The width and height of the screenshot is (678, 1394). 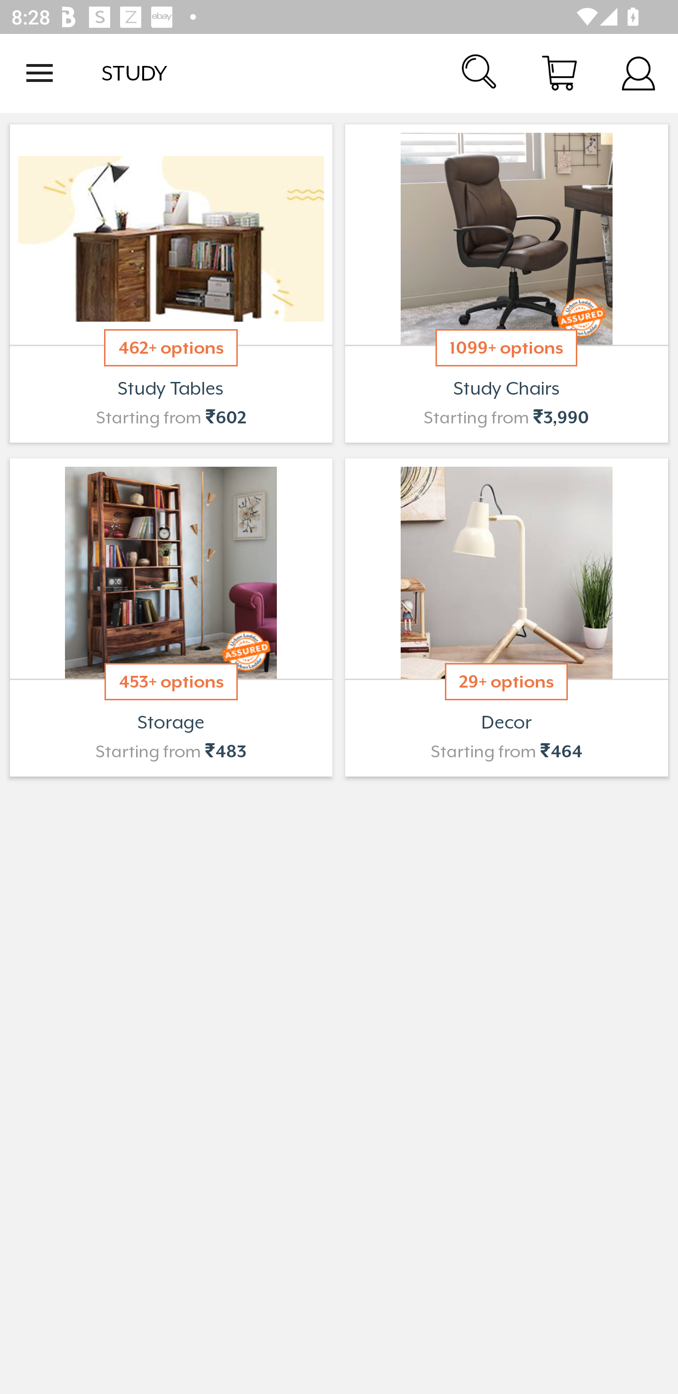 I want to click on 462+ options Study Tables Starting from  ₹602, so click(x=170, y=284).